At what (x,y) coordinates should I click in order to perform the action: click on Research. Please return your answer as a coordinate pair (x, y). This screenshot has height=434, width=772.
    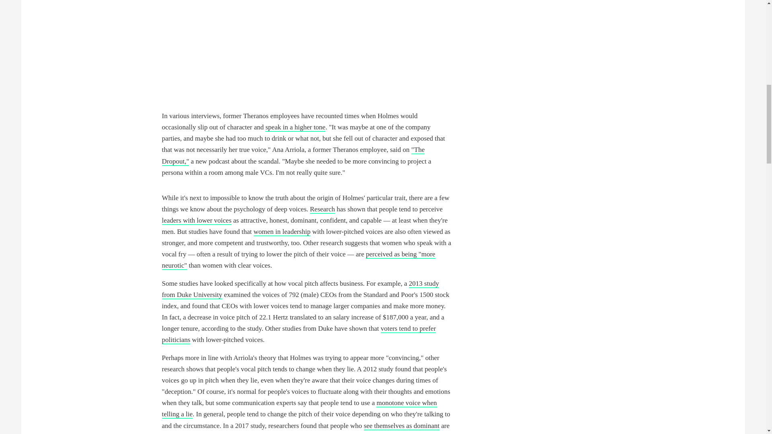
    Looking at the image, I should click on (322, 209).